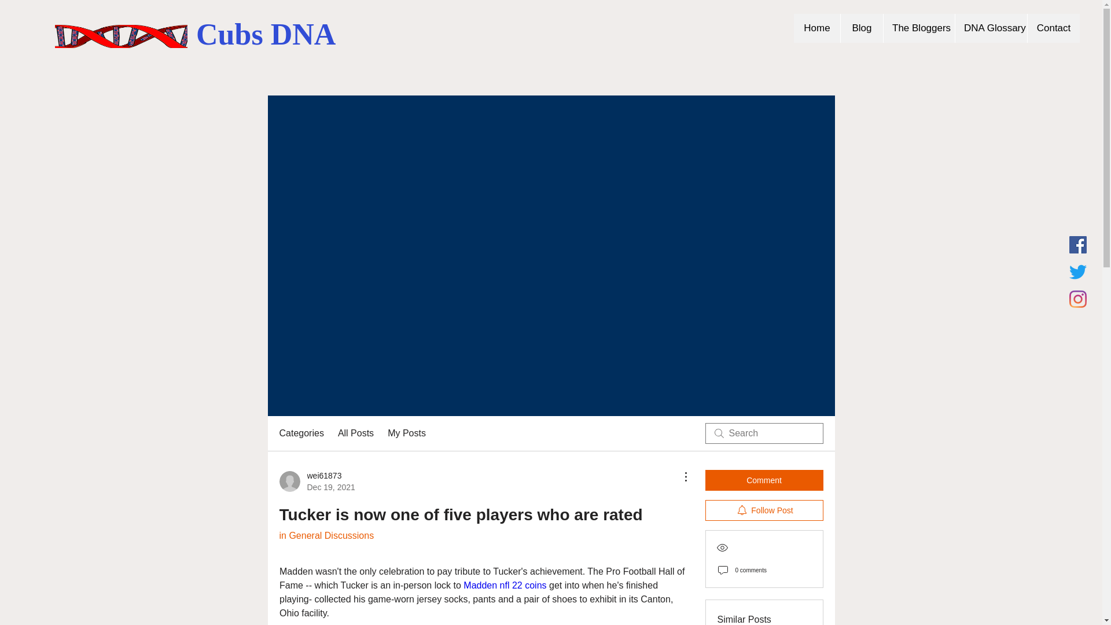 Image resolution: width=1111 pixels, height=625 pixels. Describe the element at coordinates (266, 34) in the screenshot. I see `Cubs DNA` at that location.